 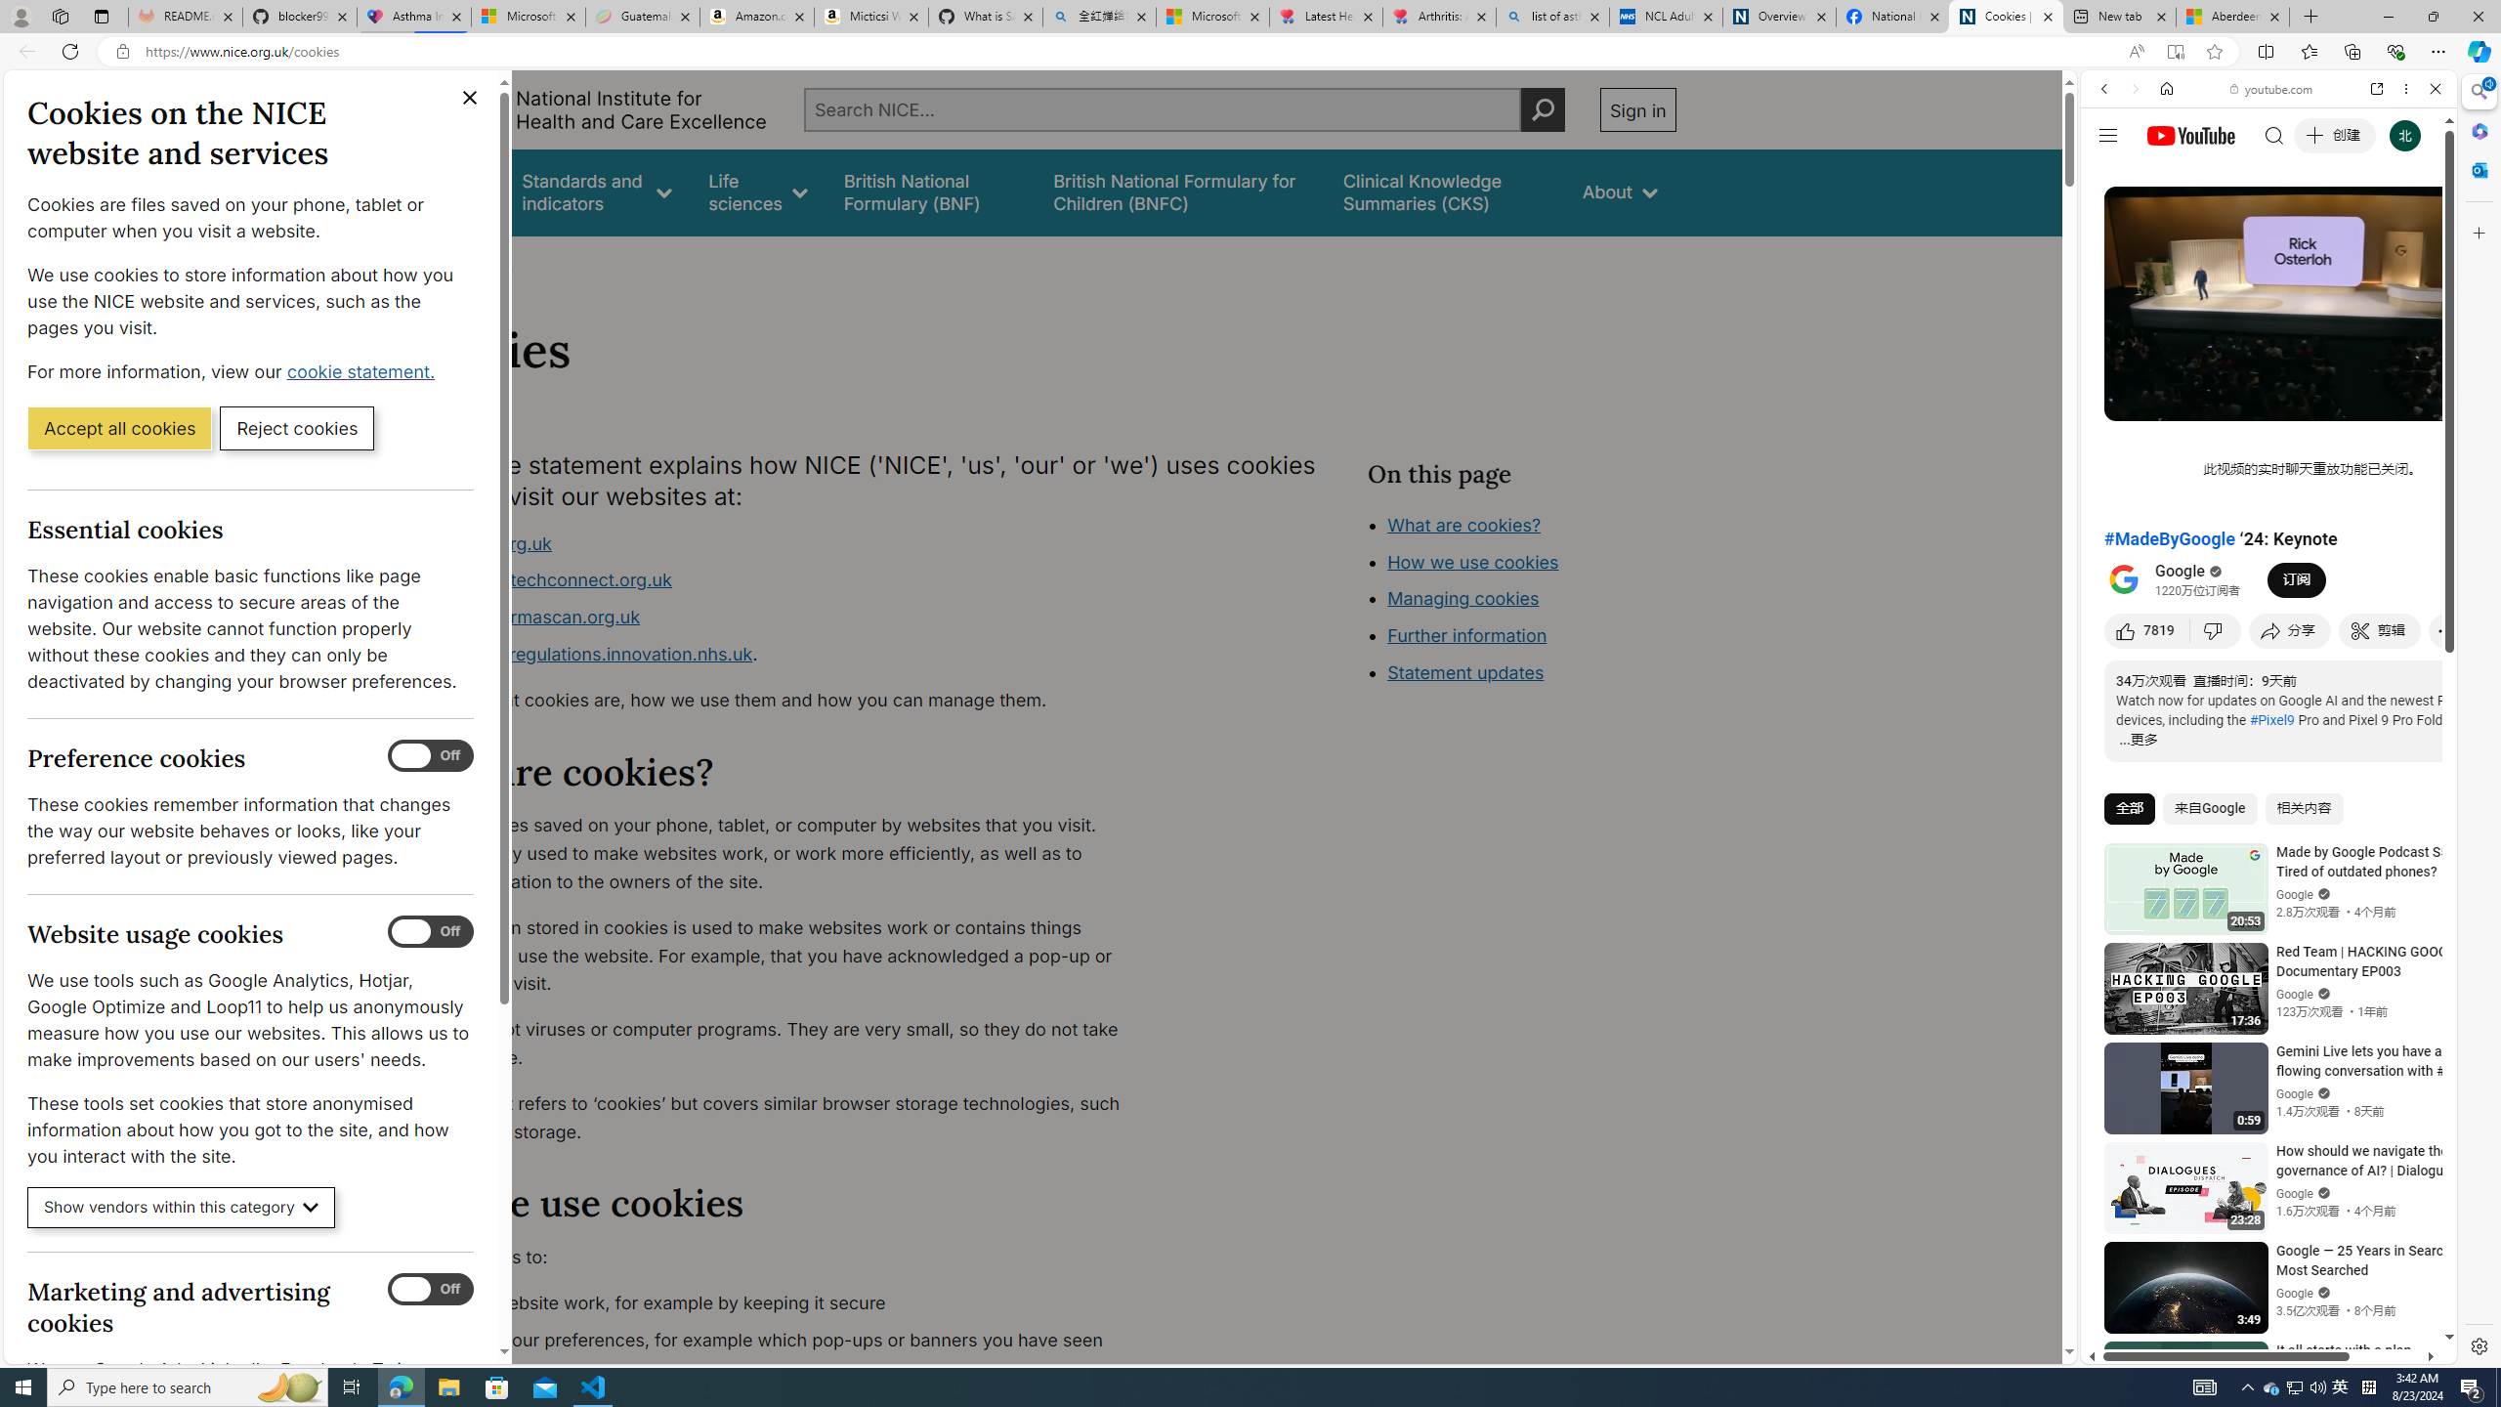 What do you see at coordinates (2113, 223) in the screenshot?
I see `Search Filter, WEB` at bounding box center [2113, 223].